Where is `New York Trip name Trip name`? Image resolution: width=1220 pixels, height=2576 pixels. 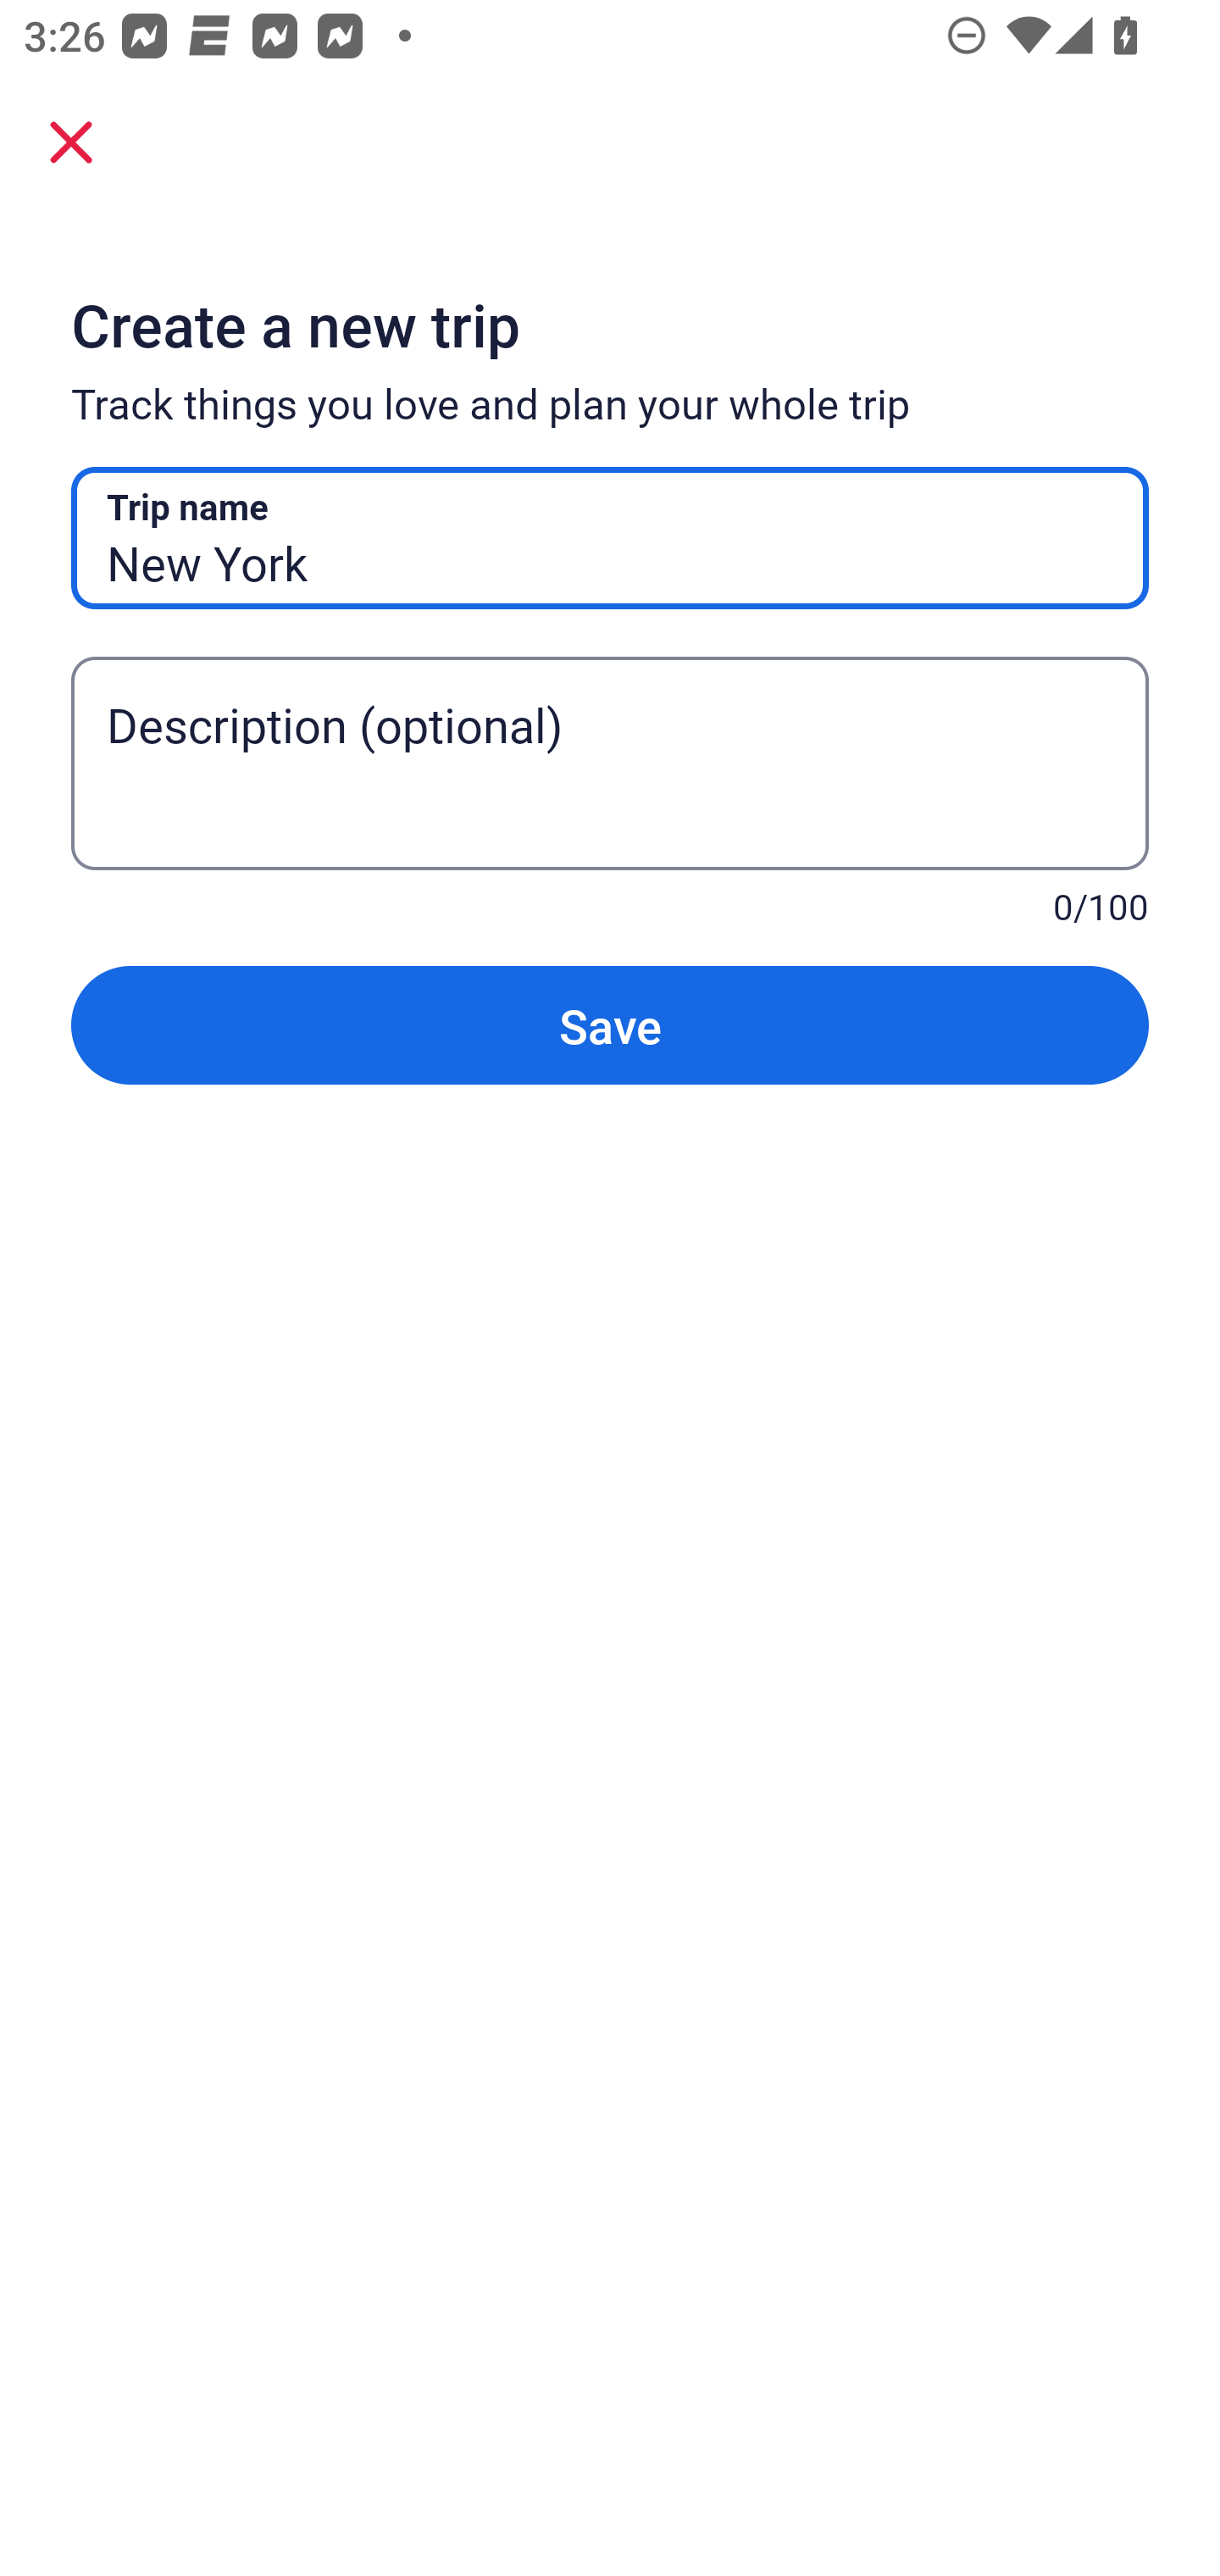 New York Trip name Trip name is located at coordinates (610, 538).